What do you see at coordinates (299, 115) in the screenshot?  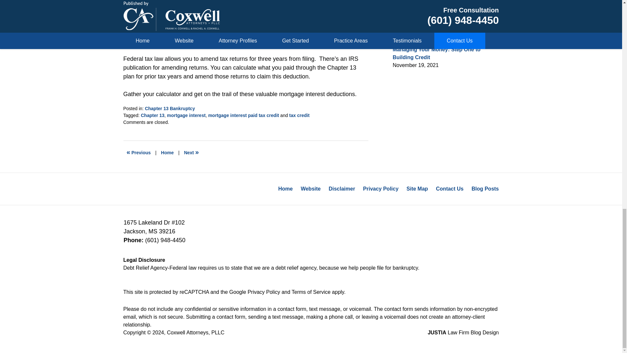 I see `View all posts tagged with tax credit` at bounding box center [299, 115].